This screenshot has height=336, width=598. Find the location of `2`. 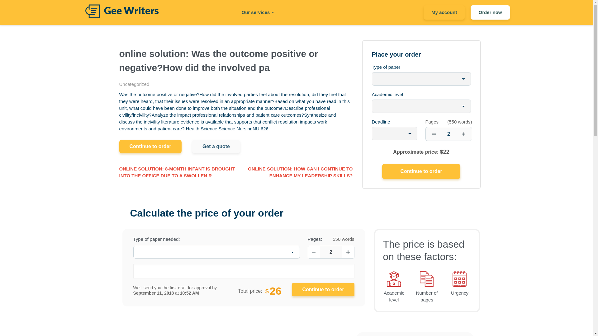

2 is located at coordinates (331, 252).